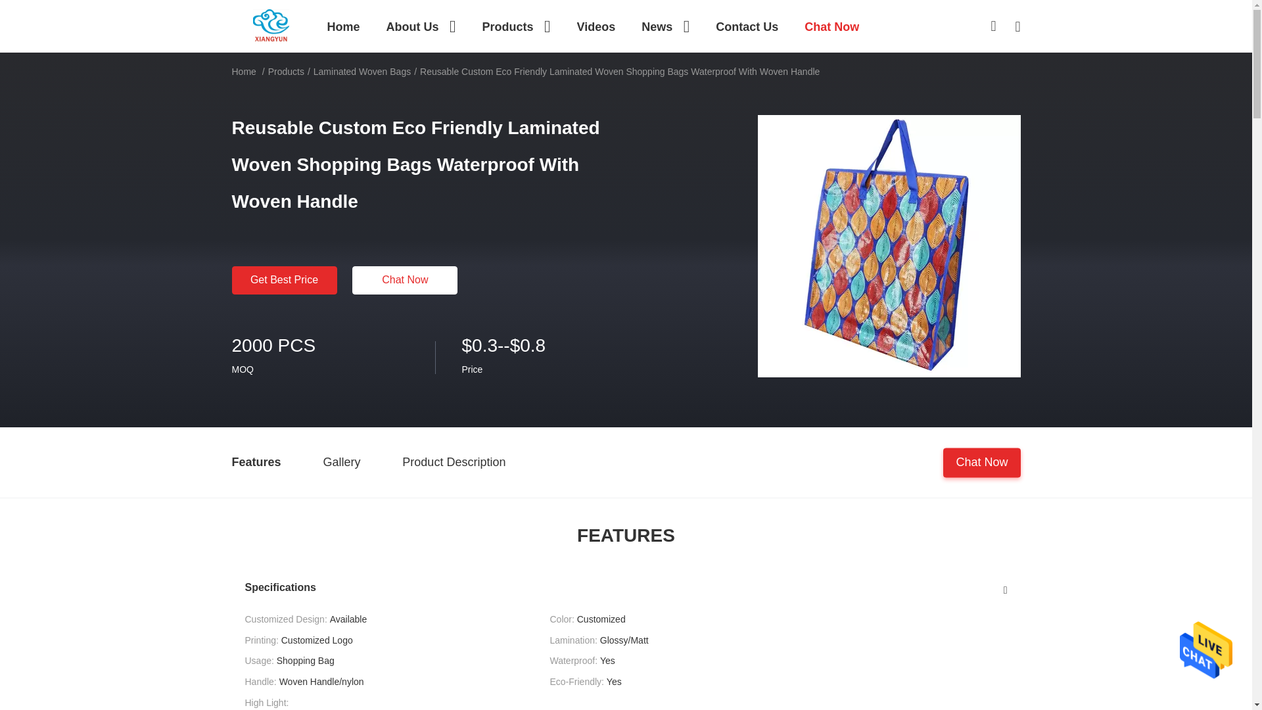  I want to click on About Us, so click(421, 26).